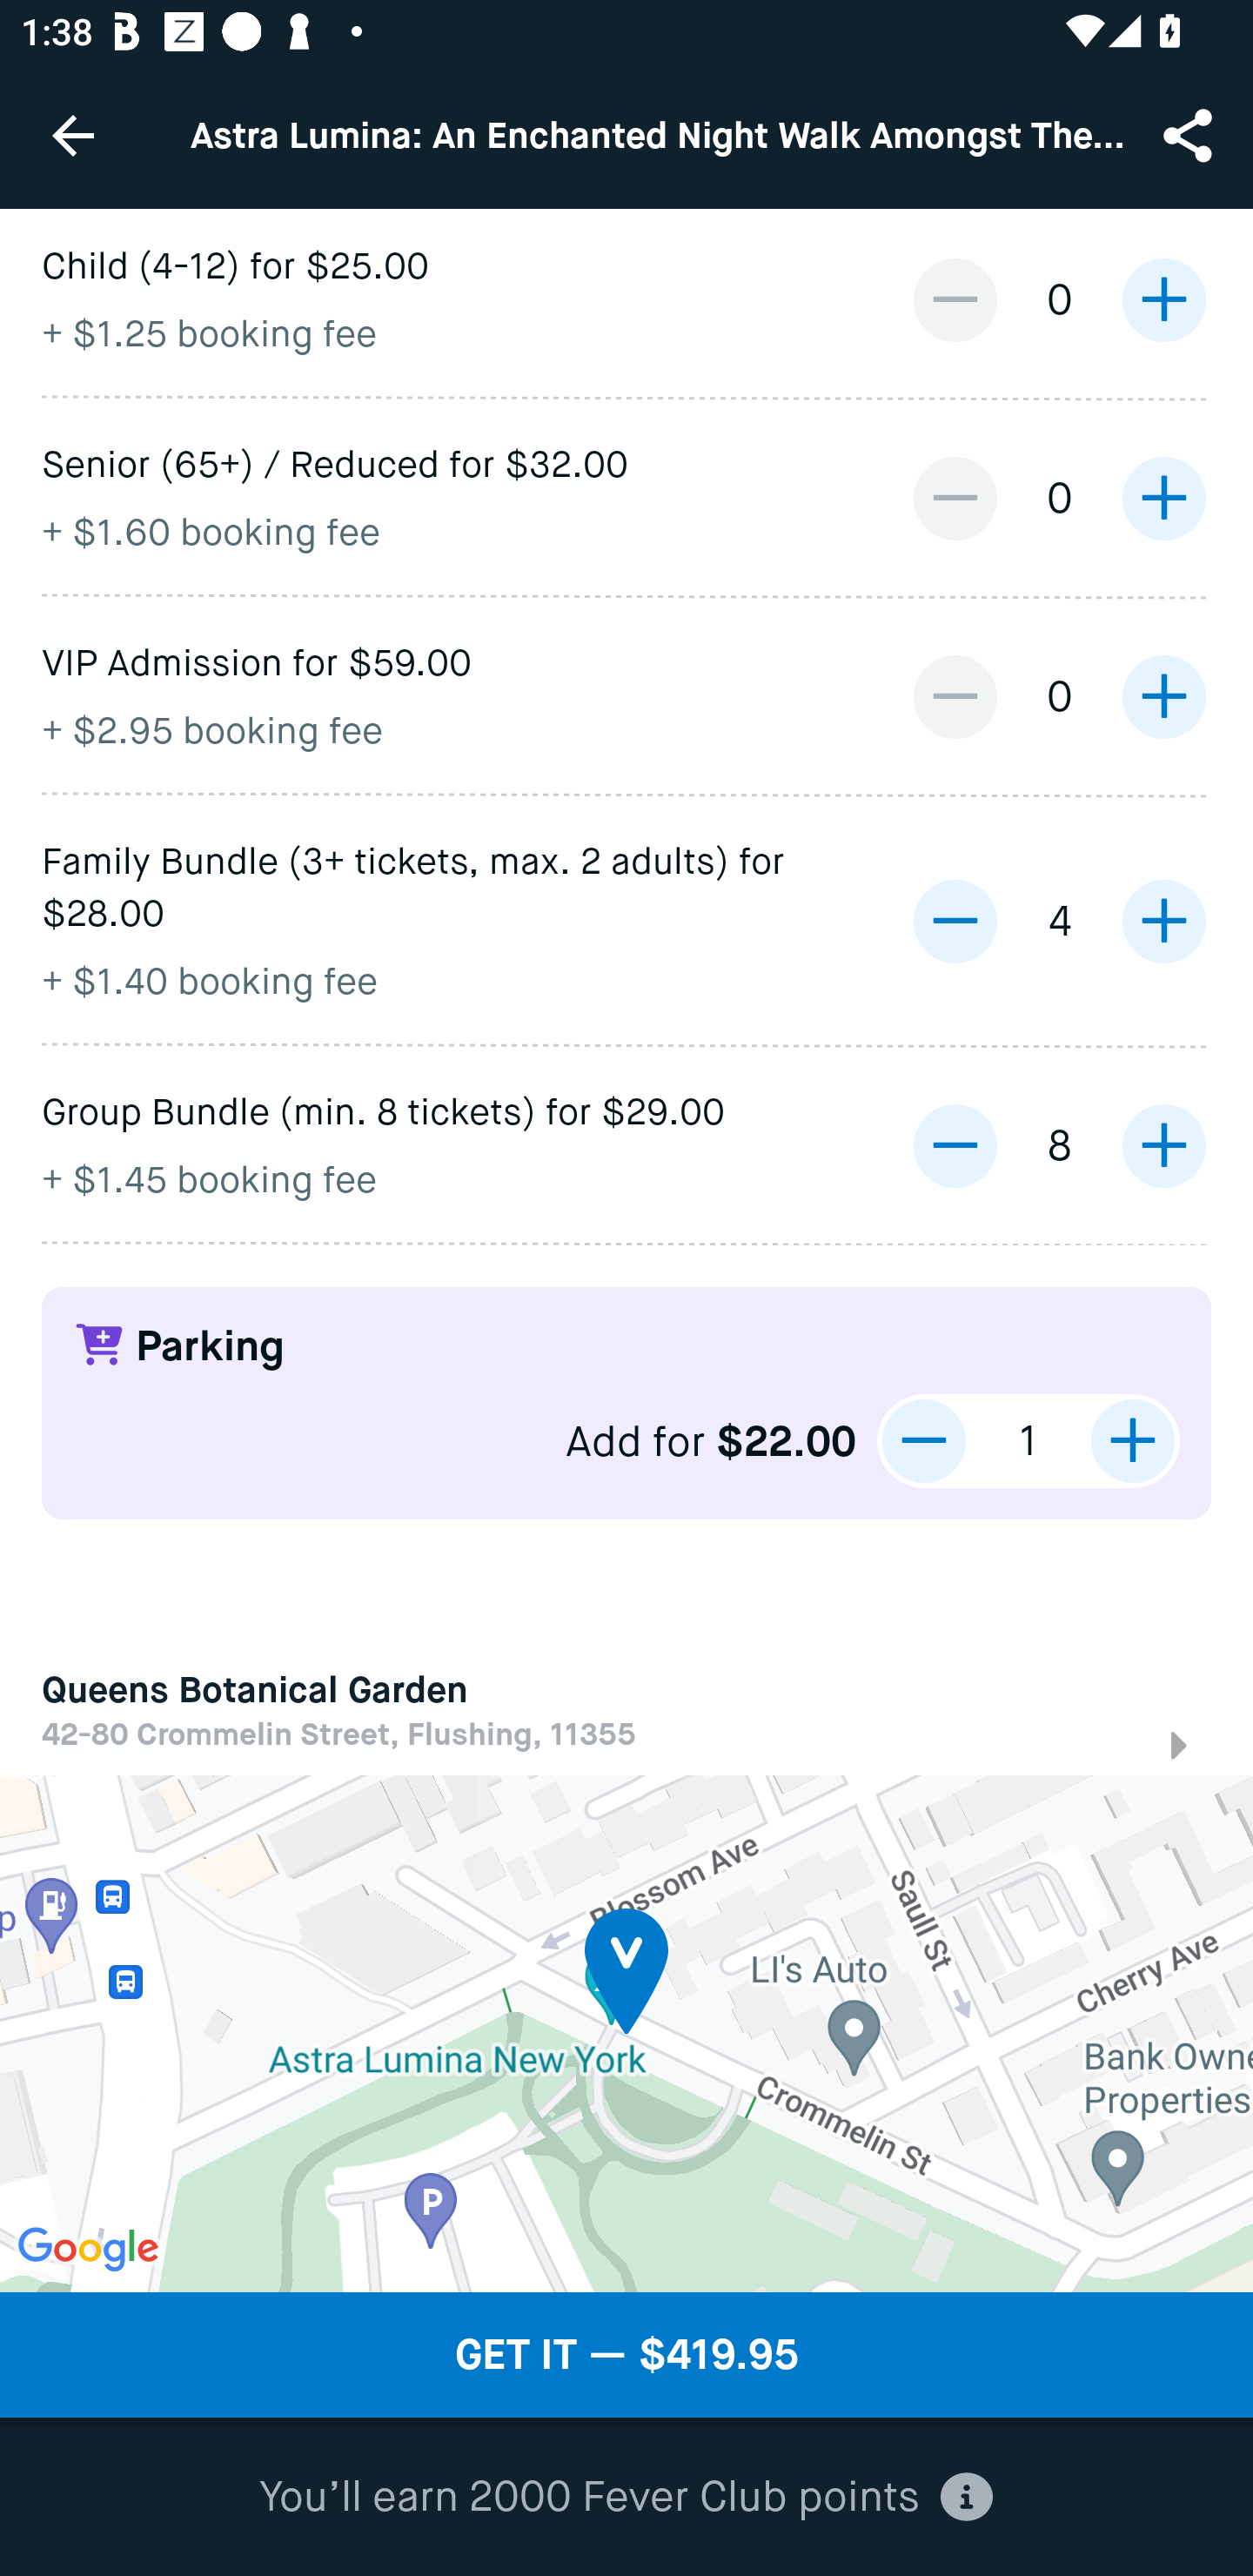 The height and width of the screenshot is (2576, 1253). Describe the element at coordinates (1163, 299) in the screenshot. I see `increase` at that location.